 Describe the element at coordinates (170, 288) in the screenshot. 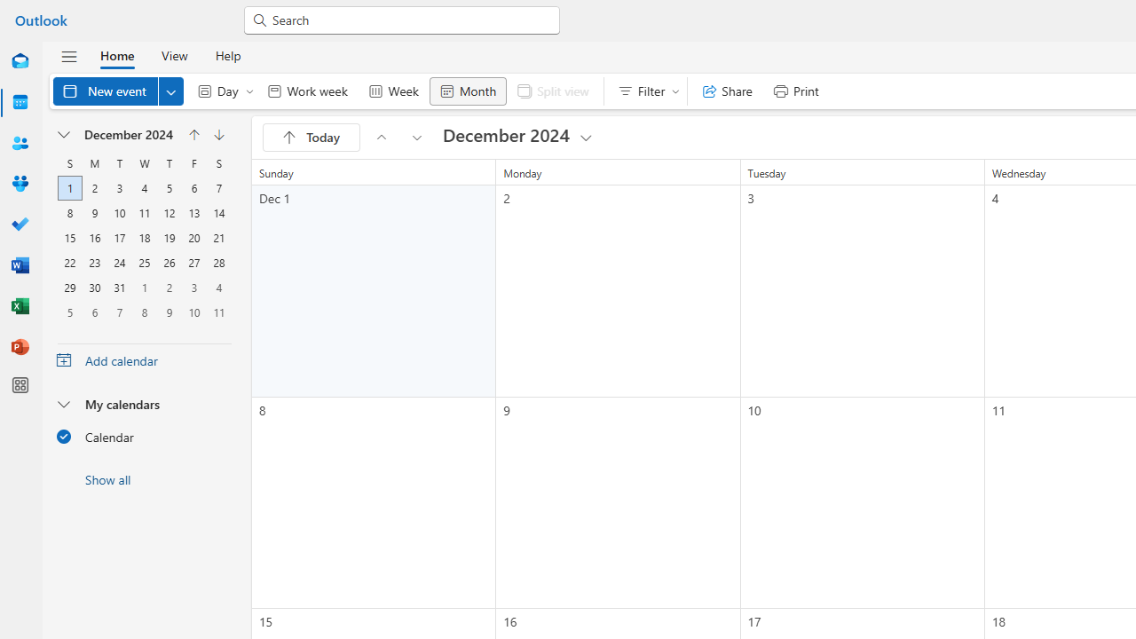

I see `2, January, 2025` at that location.